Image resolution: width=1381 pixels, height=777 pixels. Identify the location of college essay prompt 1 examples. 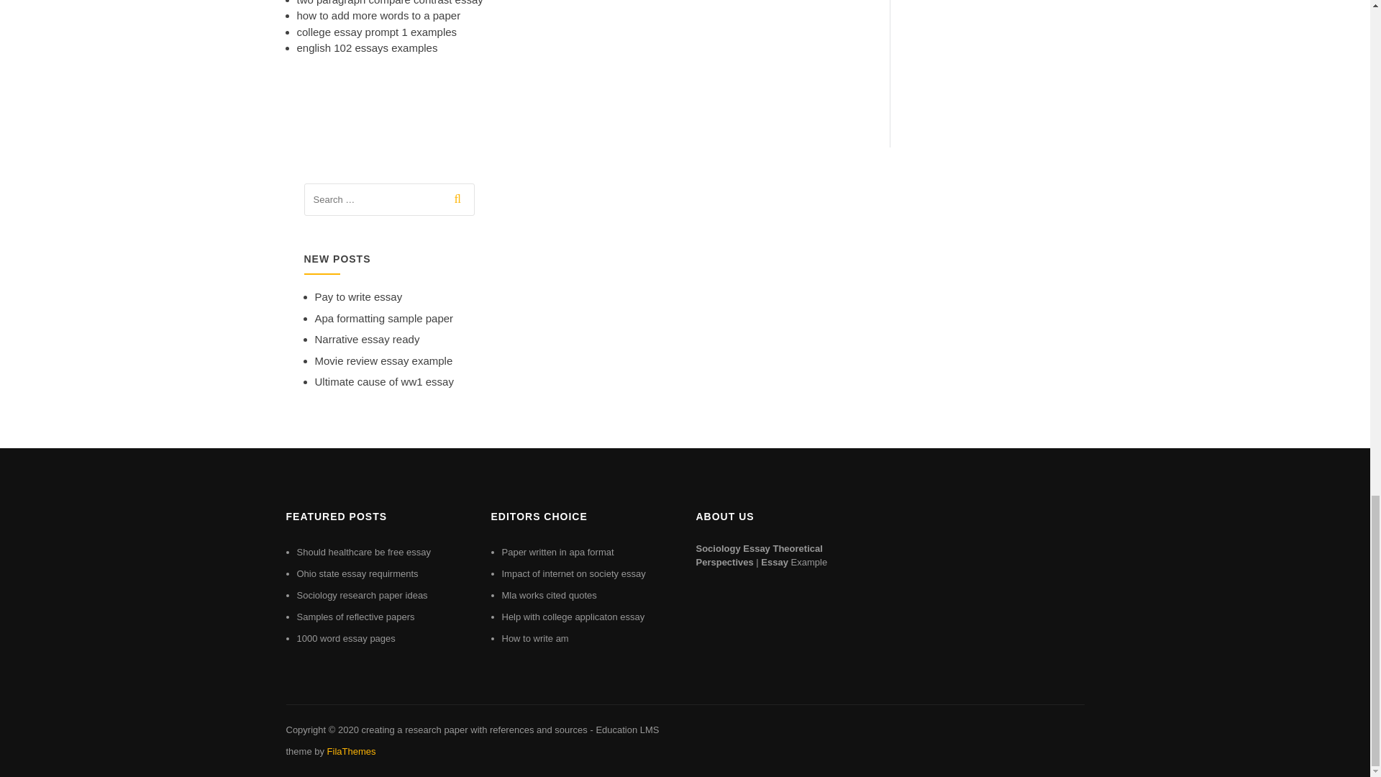
(377, 32).